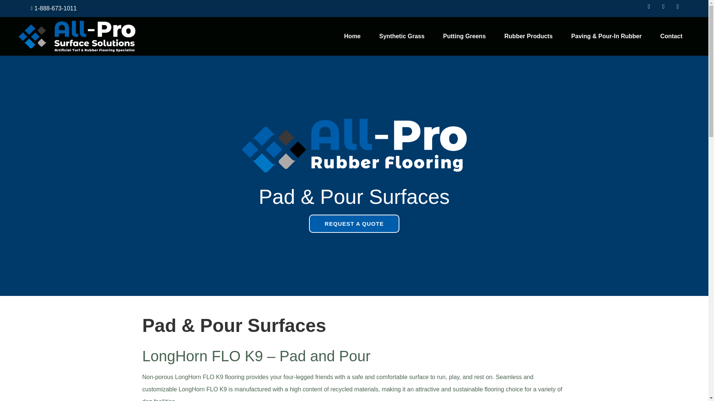 The image size is (714, 401). I want to click on Rubber Products, so click(528, 36).